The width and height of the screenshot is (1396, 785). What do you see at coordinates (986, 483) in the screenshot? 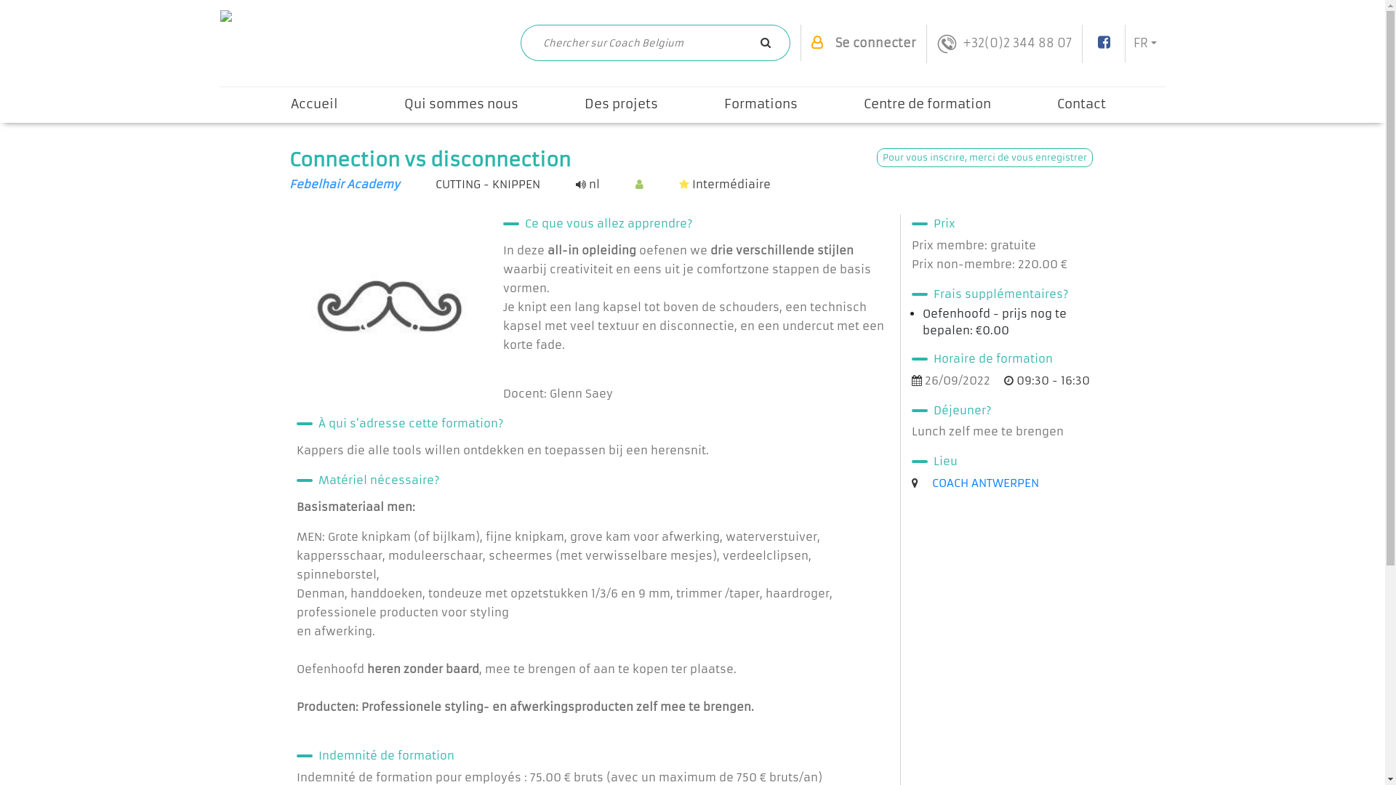
I see `COACH ANTWERPEN` at bounding box center [986, 483].